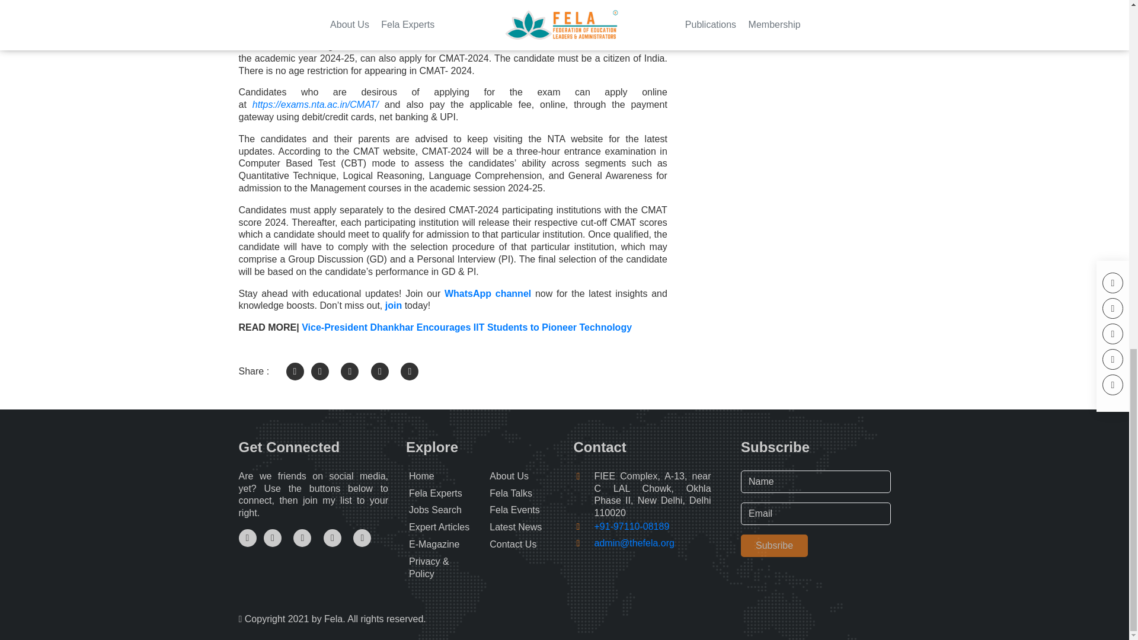 Image resolution: width=1138 pixels, height=640 pixels. Describe the element at coordinates (490, 294) in the screenshot. I see `WhatsApp channel ` at that location.